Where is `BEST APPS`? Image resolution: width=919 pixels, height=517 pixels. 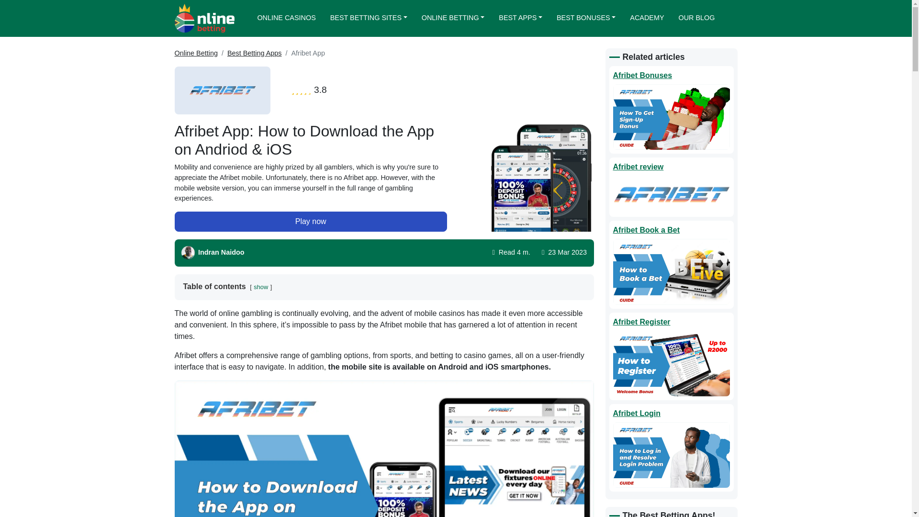
BEST APPS is located at coordinates (521, 18).